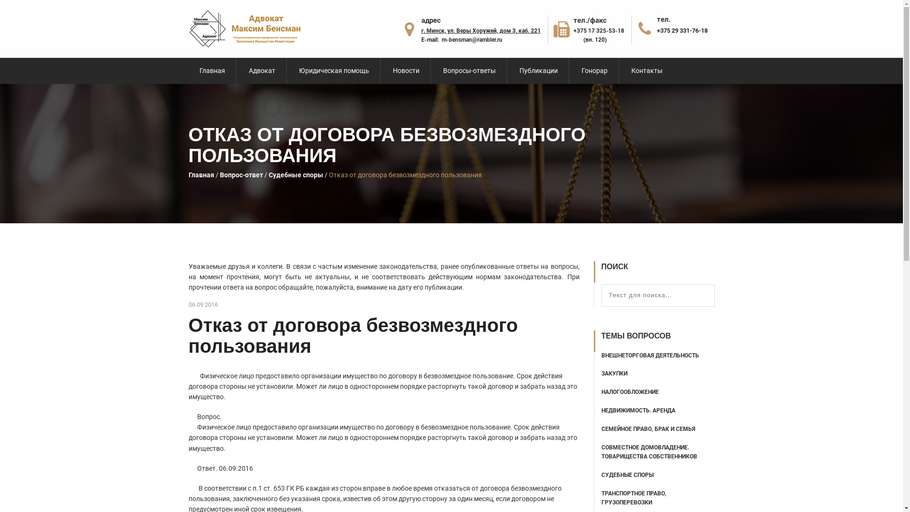 This screenshot has width=910, height=512. Describe the element at coordinates (444, 40) in the screenshot. I see `m` at that location.